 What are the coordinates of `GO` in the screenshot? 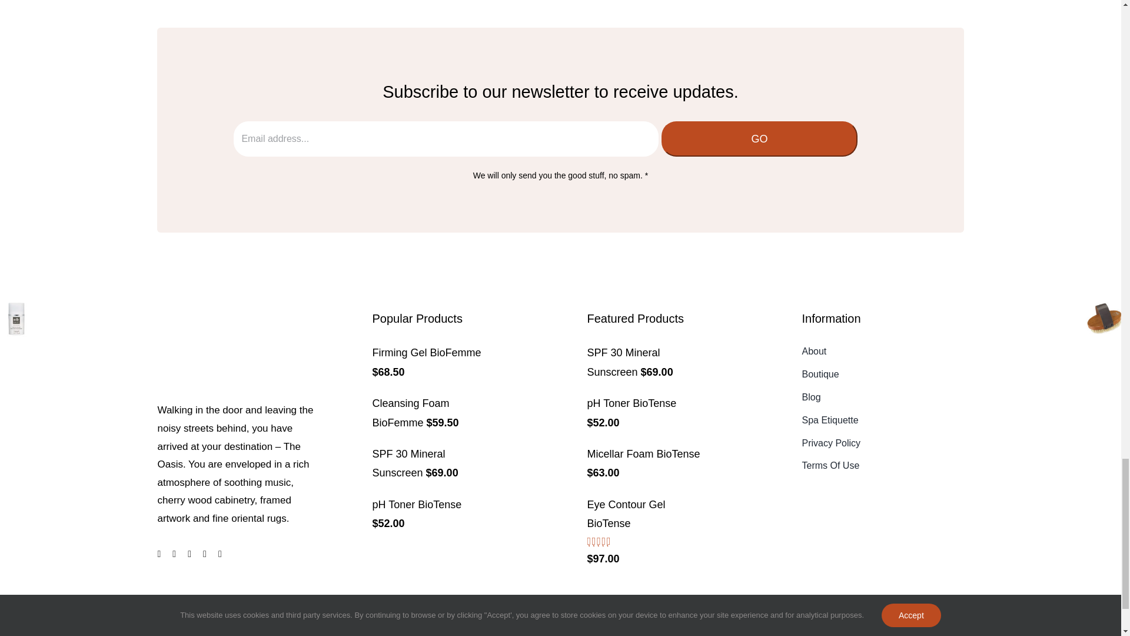 It's located at (759, 139).